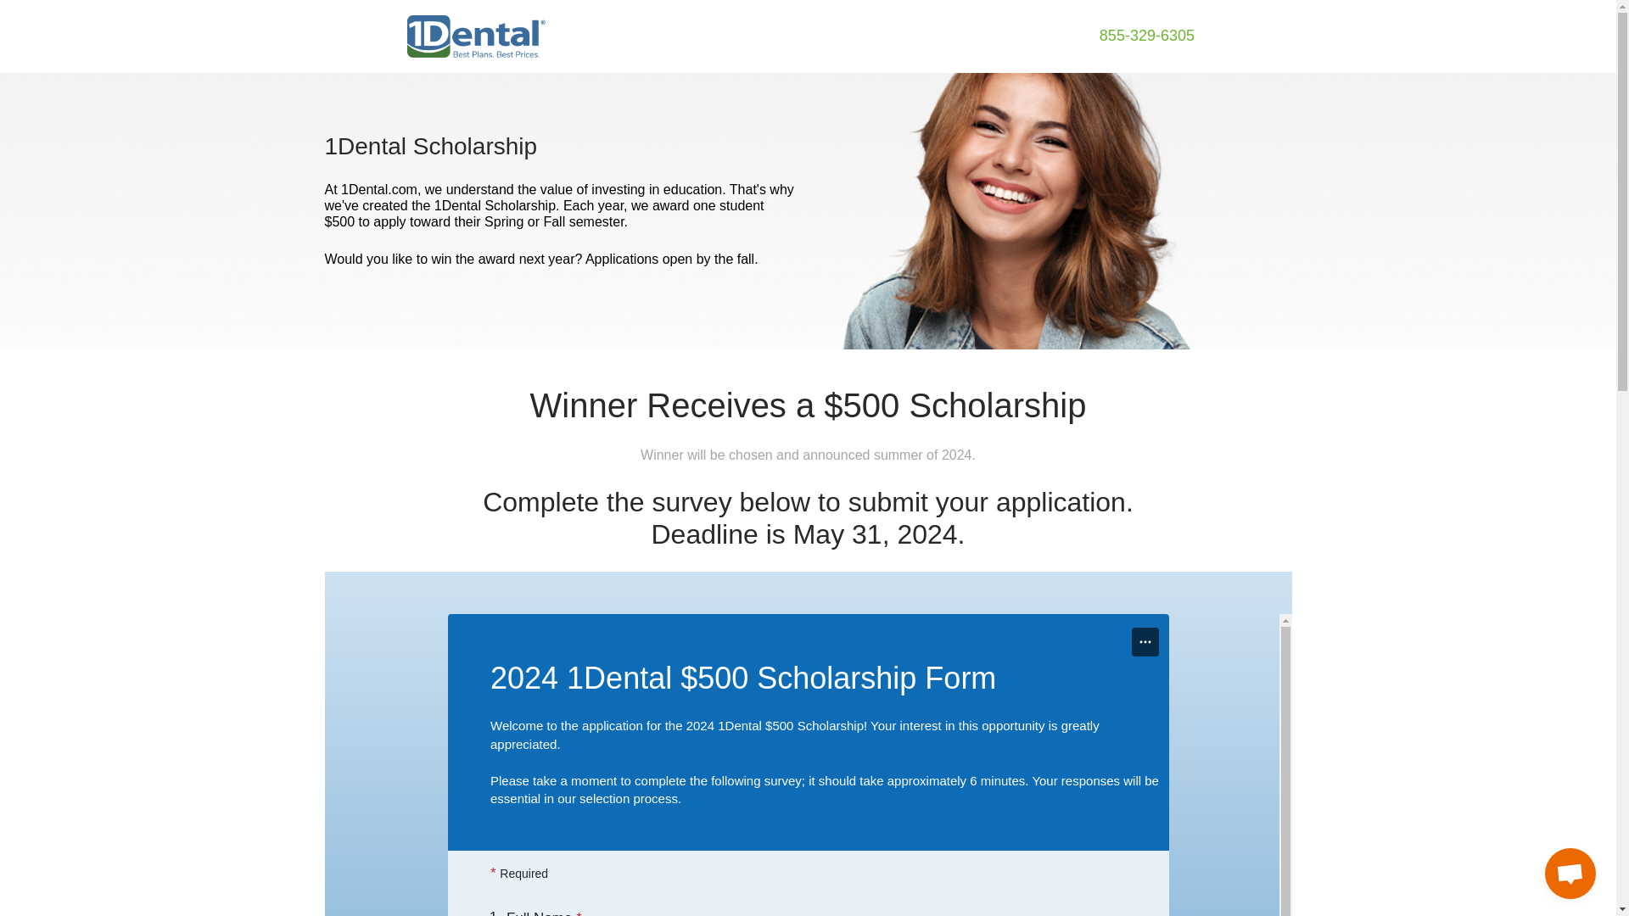 Image resolution: width=1629 pixels, height=916 pixels. What do you see at coordinates (1147, 36) in the screenshot?
I see ` 855-329-6305 ` at bounding box center [1147, 36].